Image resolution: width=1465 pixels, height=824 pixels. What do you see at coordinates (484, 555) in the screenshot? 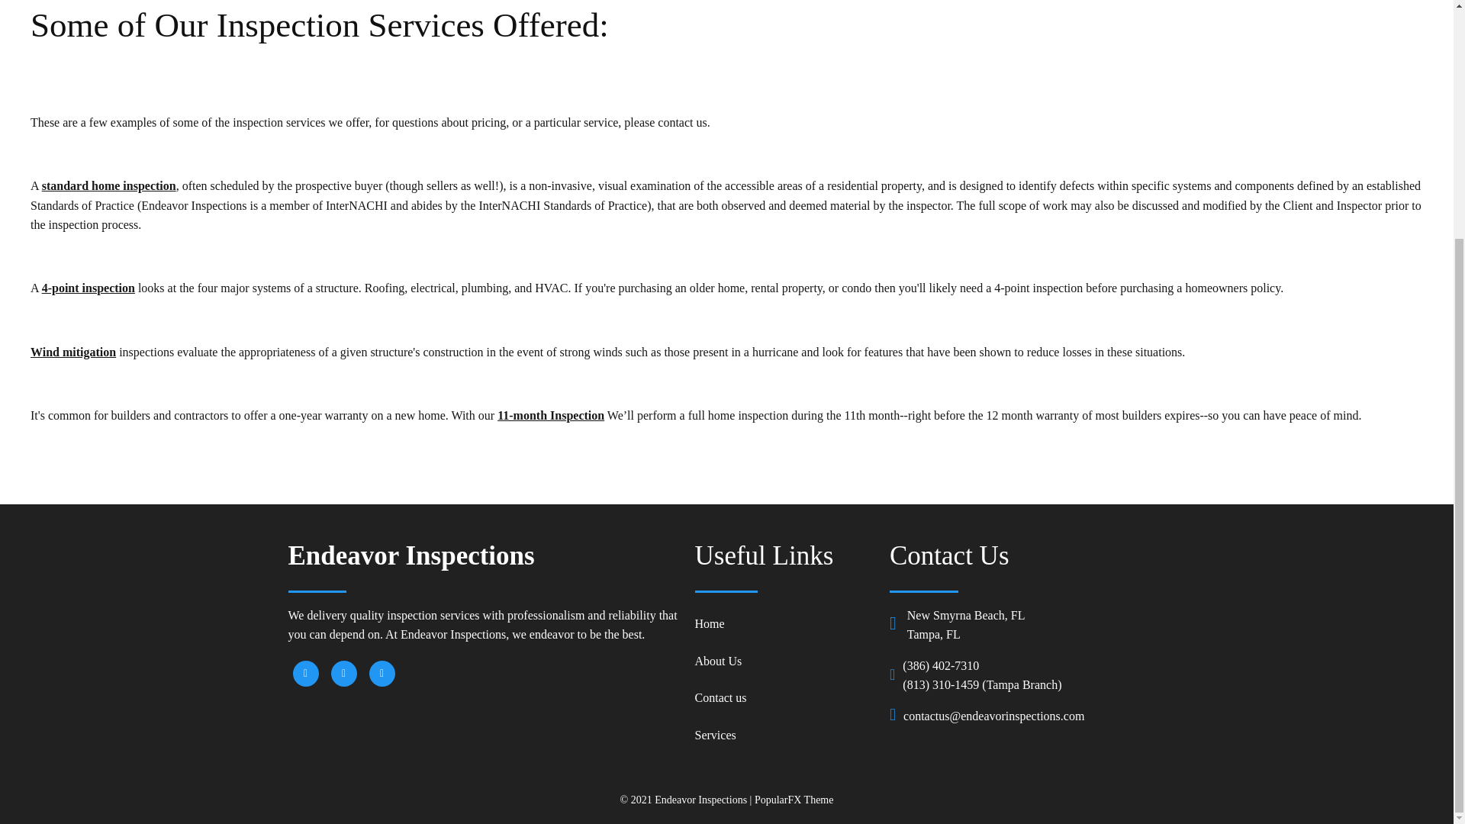
I see `Endeavor Inspections` at bounding box center [484, 555].